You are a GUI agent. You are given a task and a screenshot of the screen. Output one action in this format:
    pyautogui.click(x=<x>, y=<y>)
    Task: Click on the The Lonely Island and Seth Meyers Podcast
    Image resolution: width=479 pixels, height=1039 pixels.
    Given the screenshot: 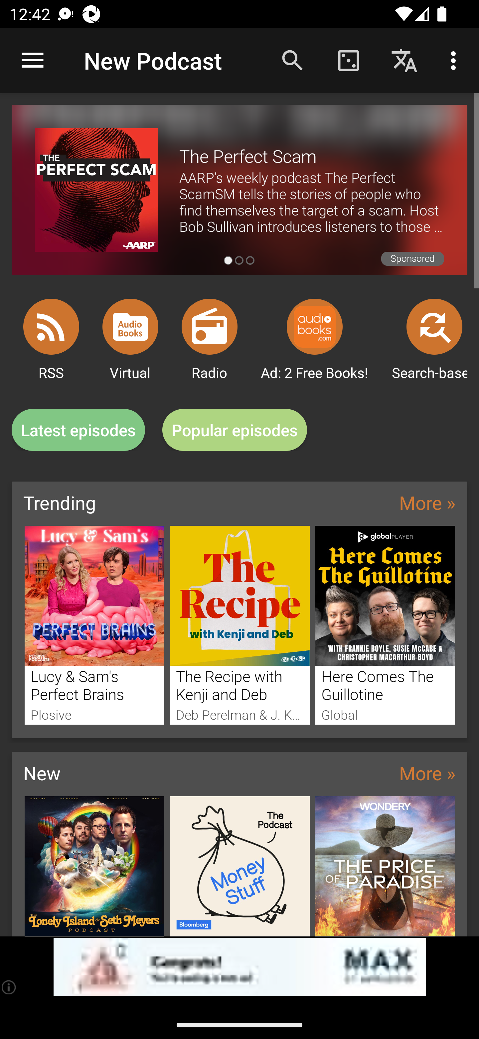 What is the action you would take?
    pyautogui.click(x=94, y=866)
    